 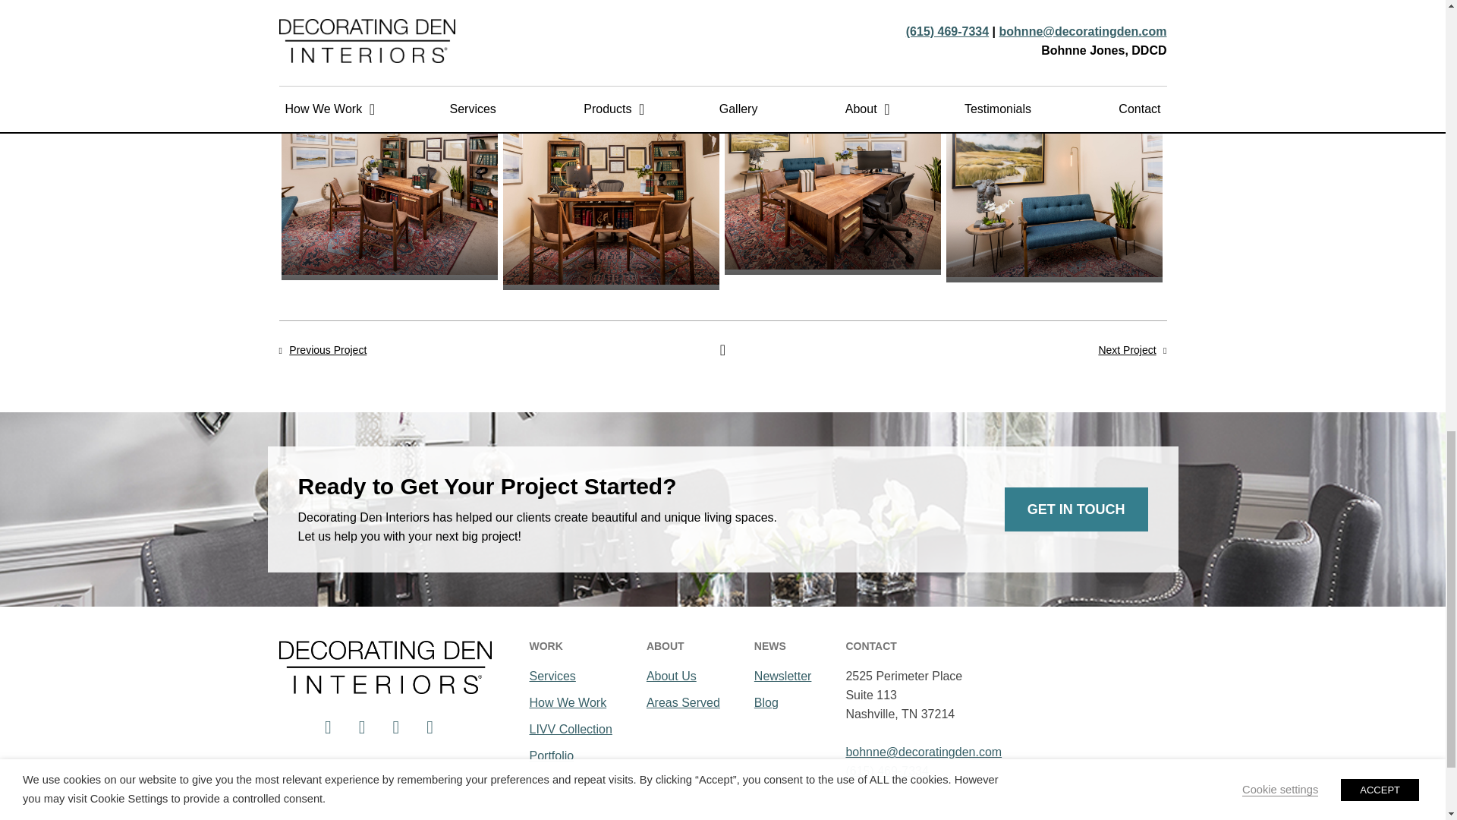 I want to click on About Us, so click(x=683, y=676).